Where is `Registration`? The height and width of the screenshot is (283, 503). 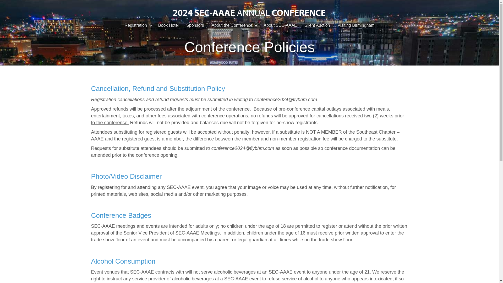
Registration is located at coordinates (137, 25).